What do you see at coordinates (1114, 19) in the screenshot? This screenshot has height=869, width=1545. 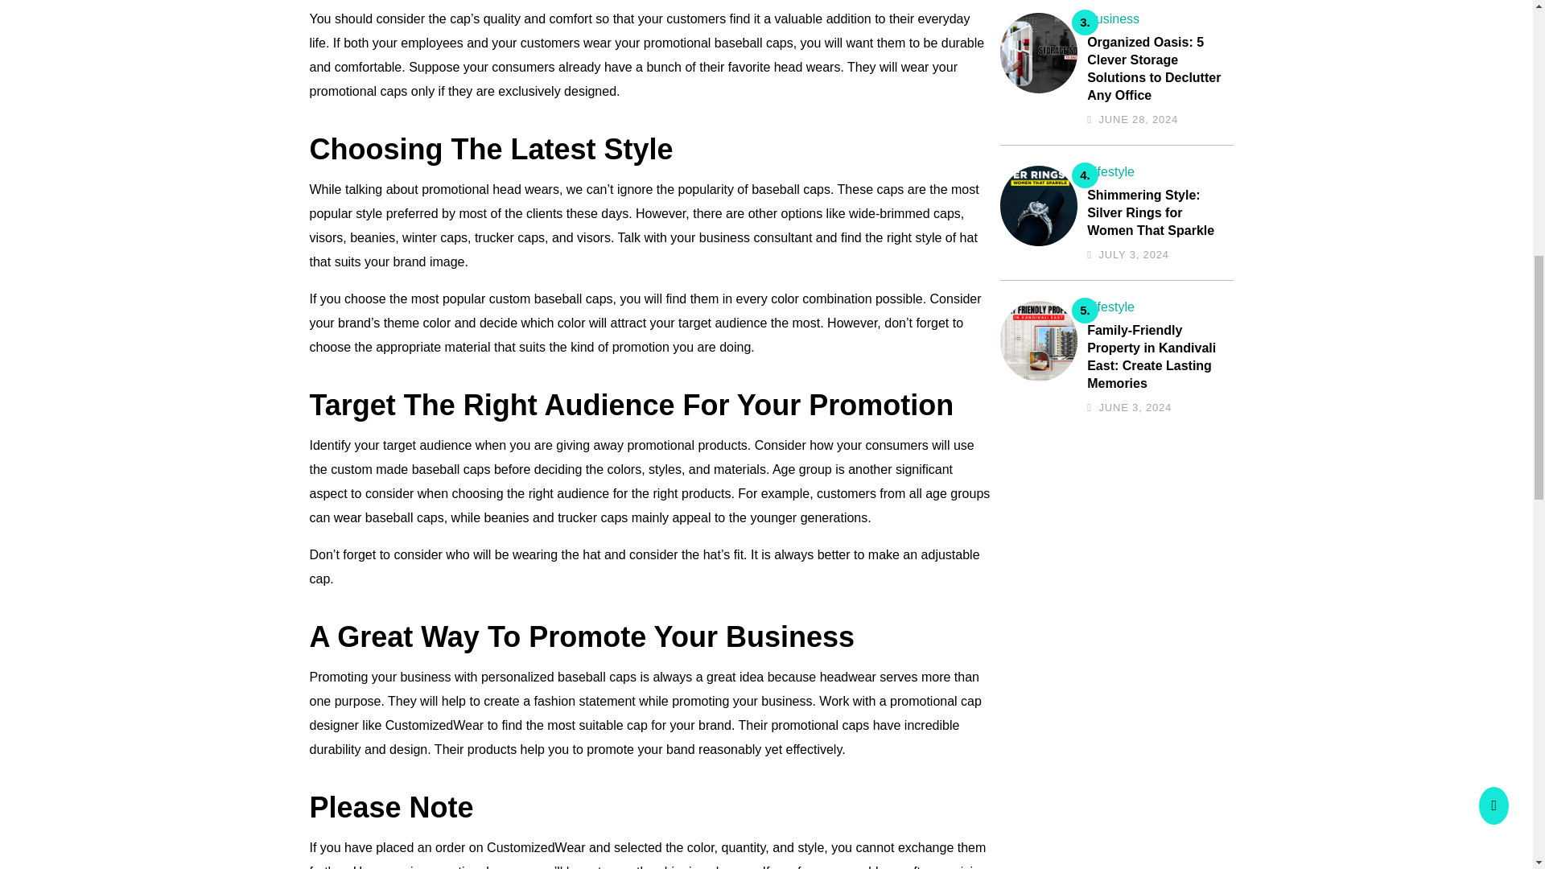 I see `Business` at bounding box center [1114, 19].